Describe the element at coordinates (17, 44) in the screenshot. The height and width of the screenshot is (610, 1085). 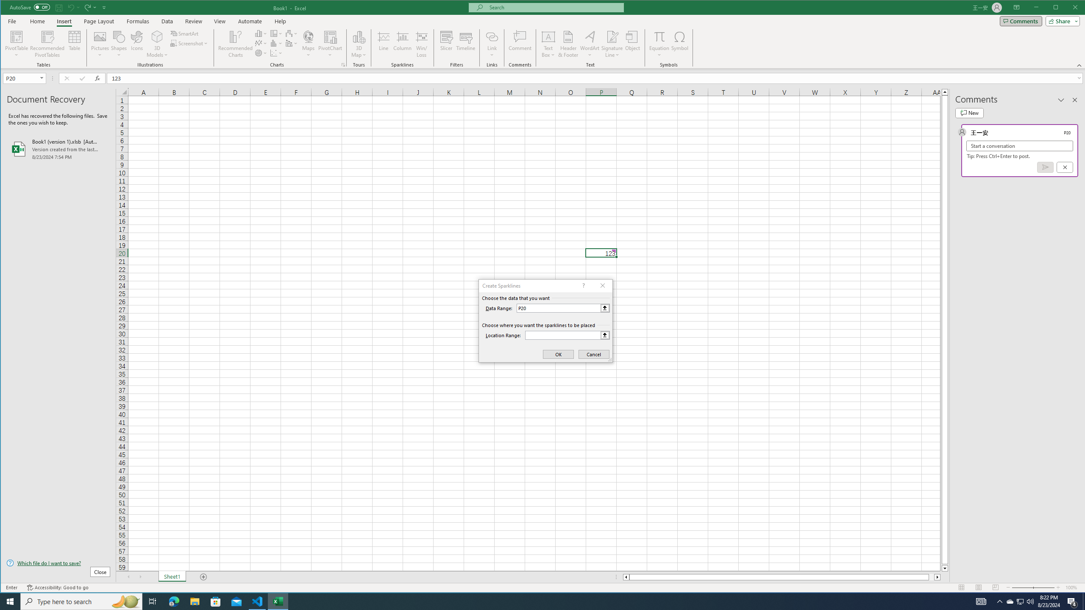
I see `PivotTable` at that location.